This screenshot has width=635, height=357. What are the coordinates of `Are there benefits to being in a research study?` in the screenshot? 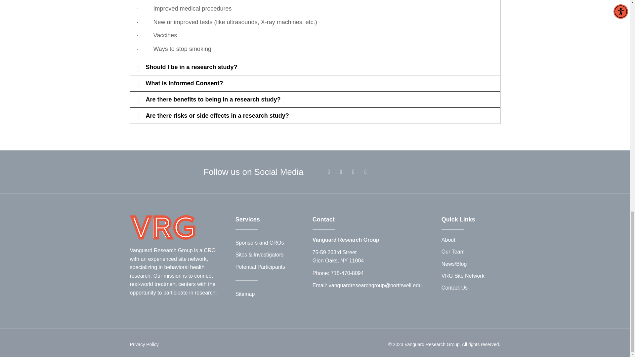 It's located at (213, 99).